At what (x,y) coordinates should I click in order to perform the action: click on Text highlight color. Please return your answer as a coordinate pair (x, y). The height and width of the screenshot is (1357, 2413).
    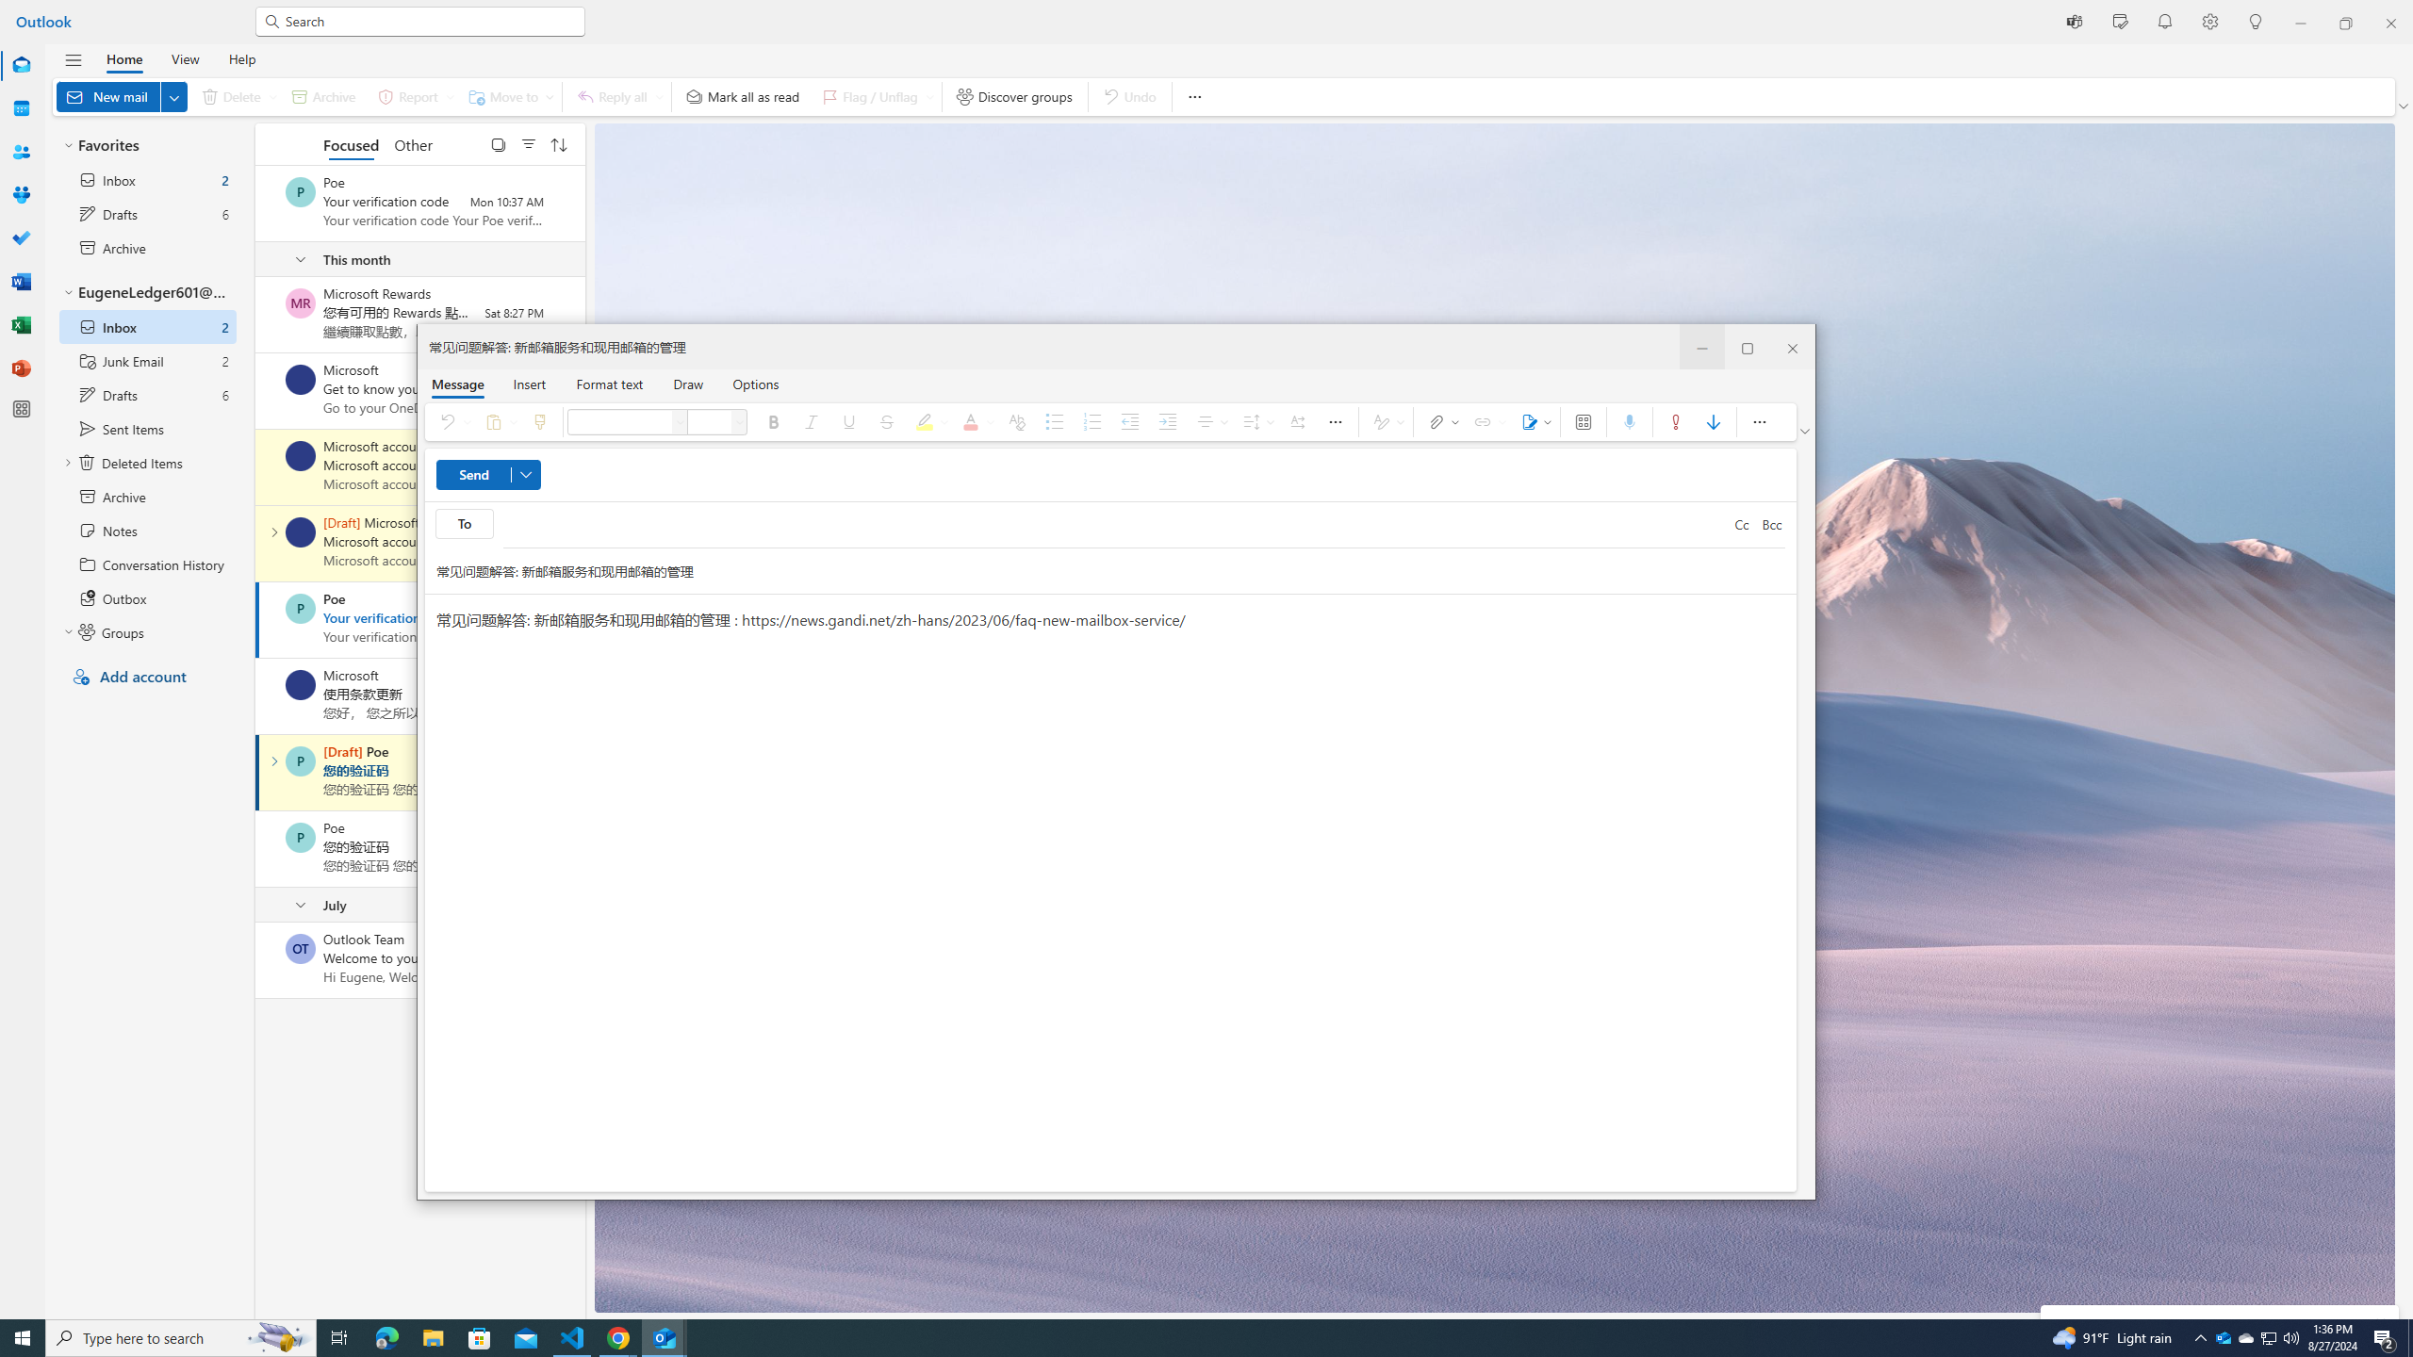
    Looking at the image, I should click on (929, 422).